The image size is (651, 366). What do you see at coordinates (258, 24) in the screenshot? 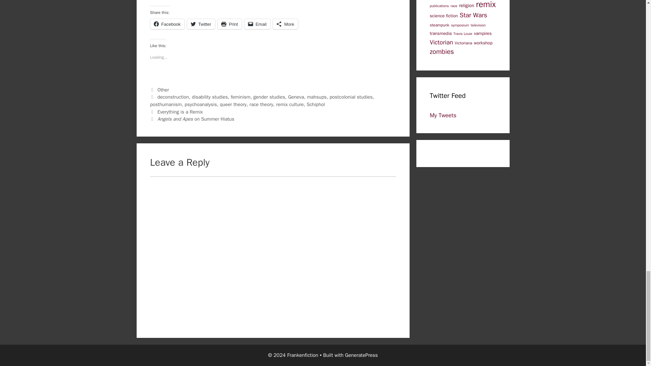
I see `Click to email a link to a friend` at bounding box center [258, 24].